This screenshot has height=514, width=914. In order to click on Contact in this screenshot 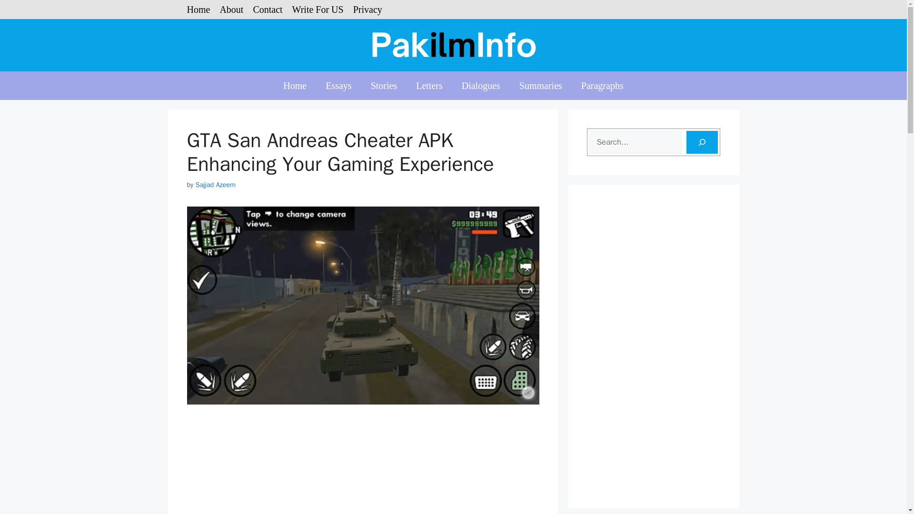, I will do `click(268, 10)`.